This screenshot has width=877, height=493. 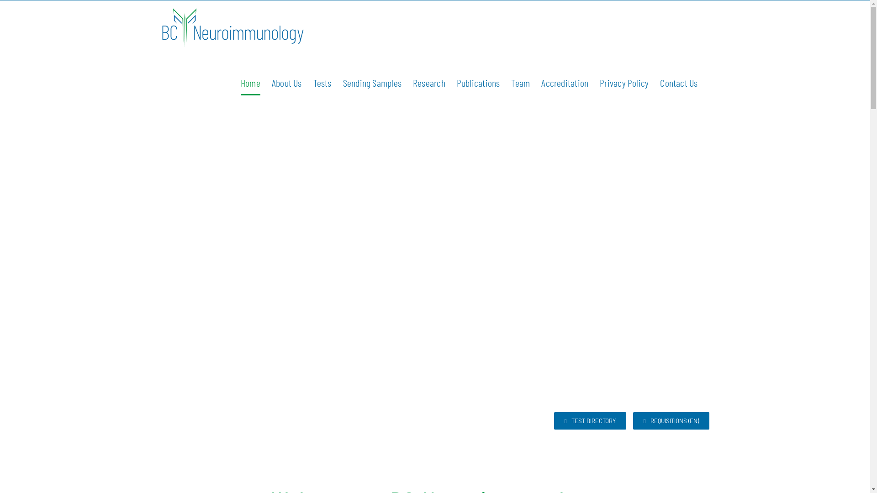 I want to click on Sending Samples, so click(x=372, y=83).